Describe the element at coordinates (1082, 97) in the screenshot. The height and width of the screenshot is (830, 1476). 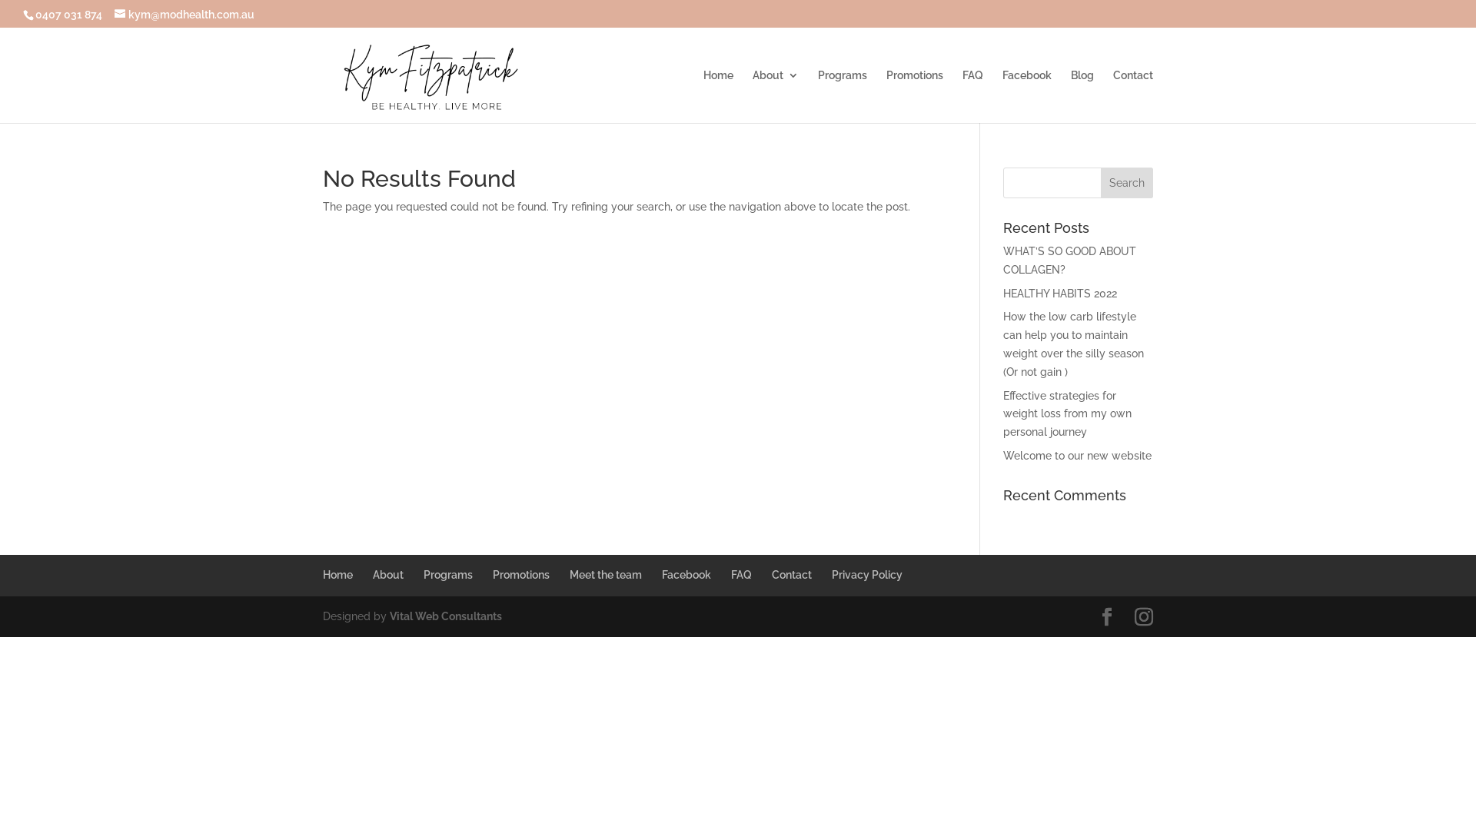
I see `Blog` at that location.